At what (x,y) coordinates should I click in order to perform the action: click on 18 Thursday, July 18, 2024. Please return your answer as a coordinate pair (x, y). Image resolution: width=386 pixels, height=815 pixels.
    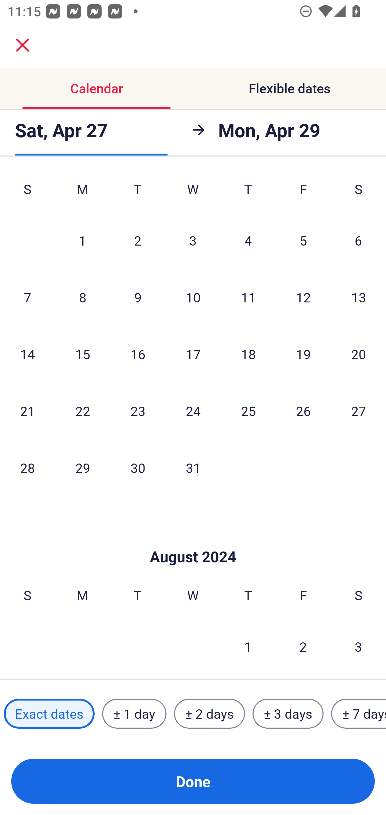
    Looking at the image, I should click on (248, 354).